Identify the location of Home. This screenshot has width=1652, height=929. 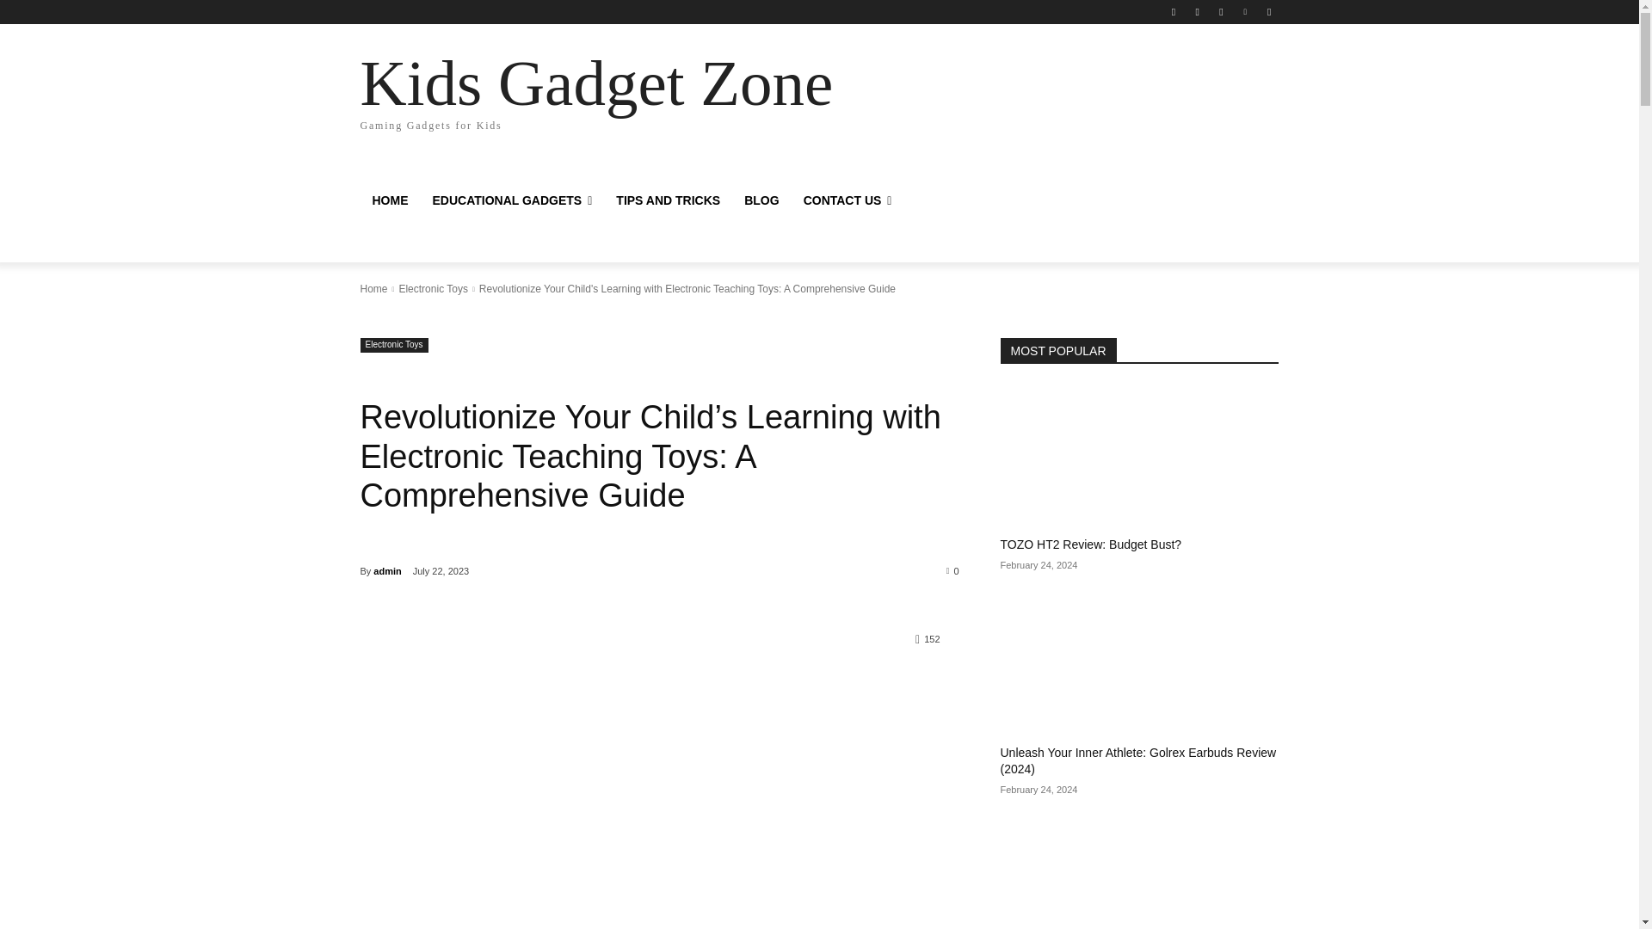
(373, 289).